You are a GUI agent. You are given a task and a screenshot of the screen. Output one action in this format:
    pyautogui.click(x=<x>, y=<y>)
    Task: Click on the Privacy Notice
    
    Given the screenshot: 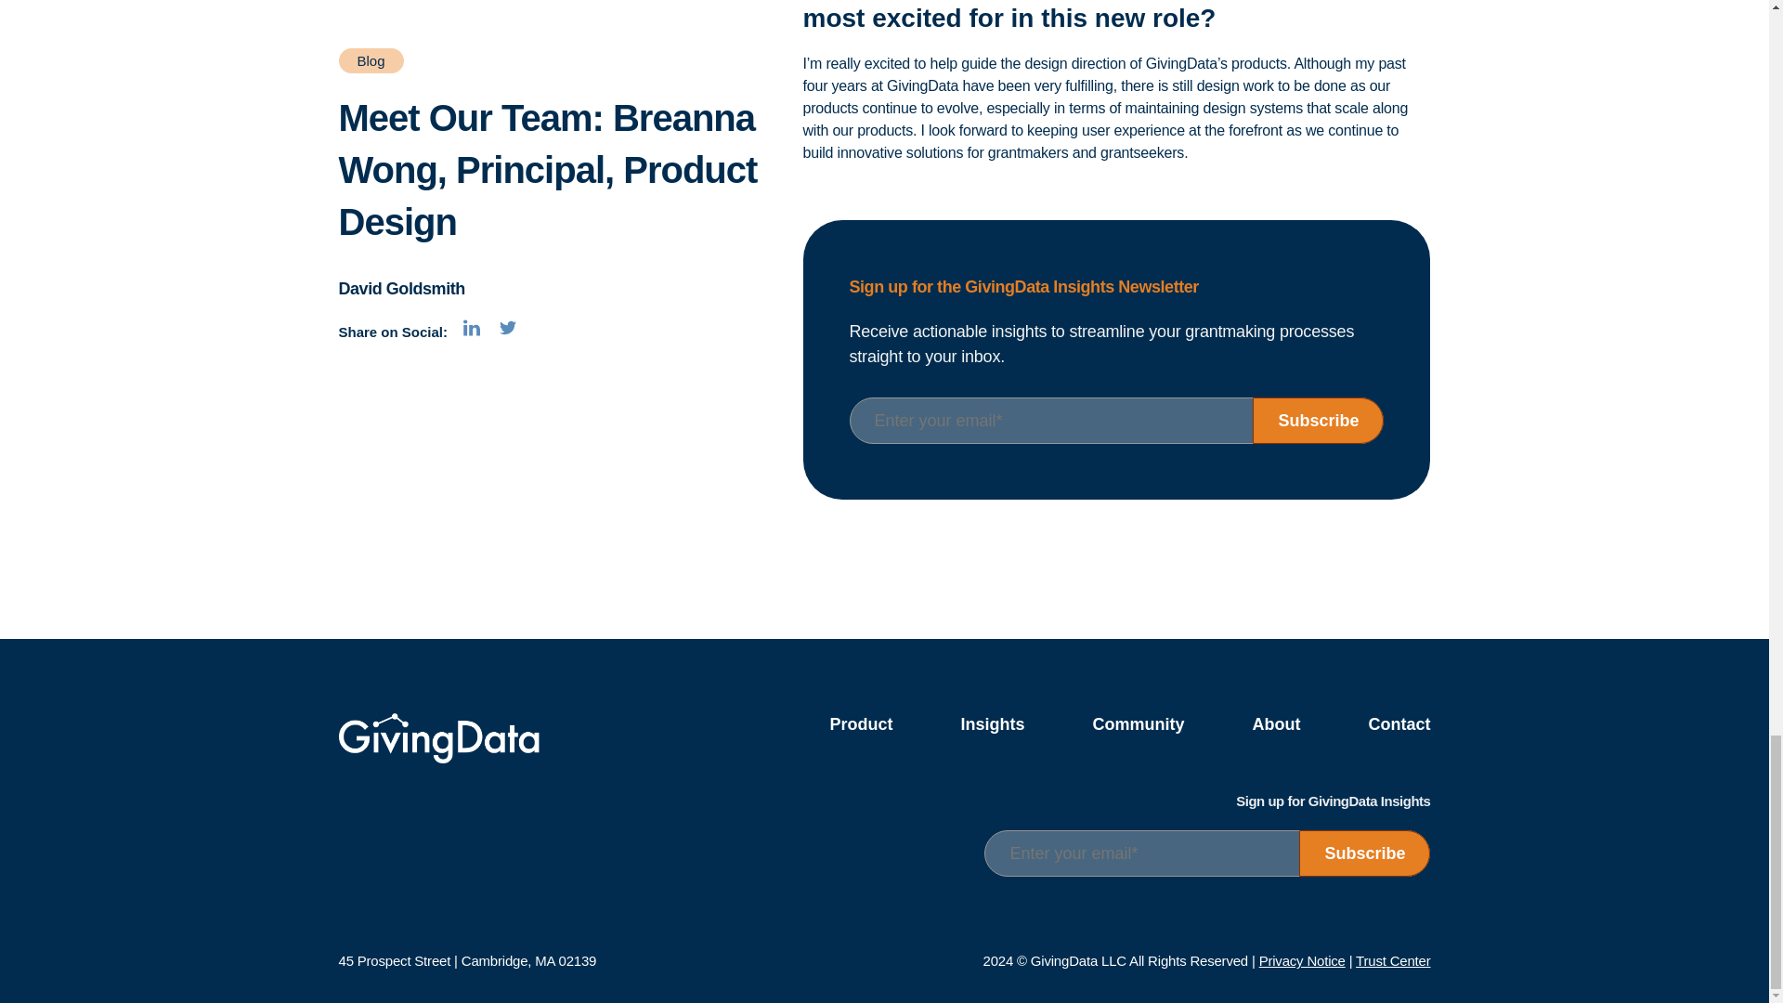 What is the action you would take?
    pyautogui.click(x=1302, y=960)
    